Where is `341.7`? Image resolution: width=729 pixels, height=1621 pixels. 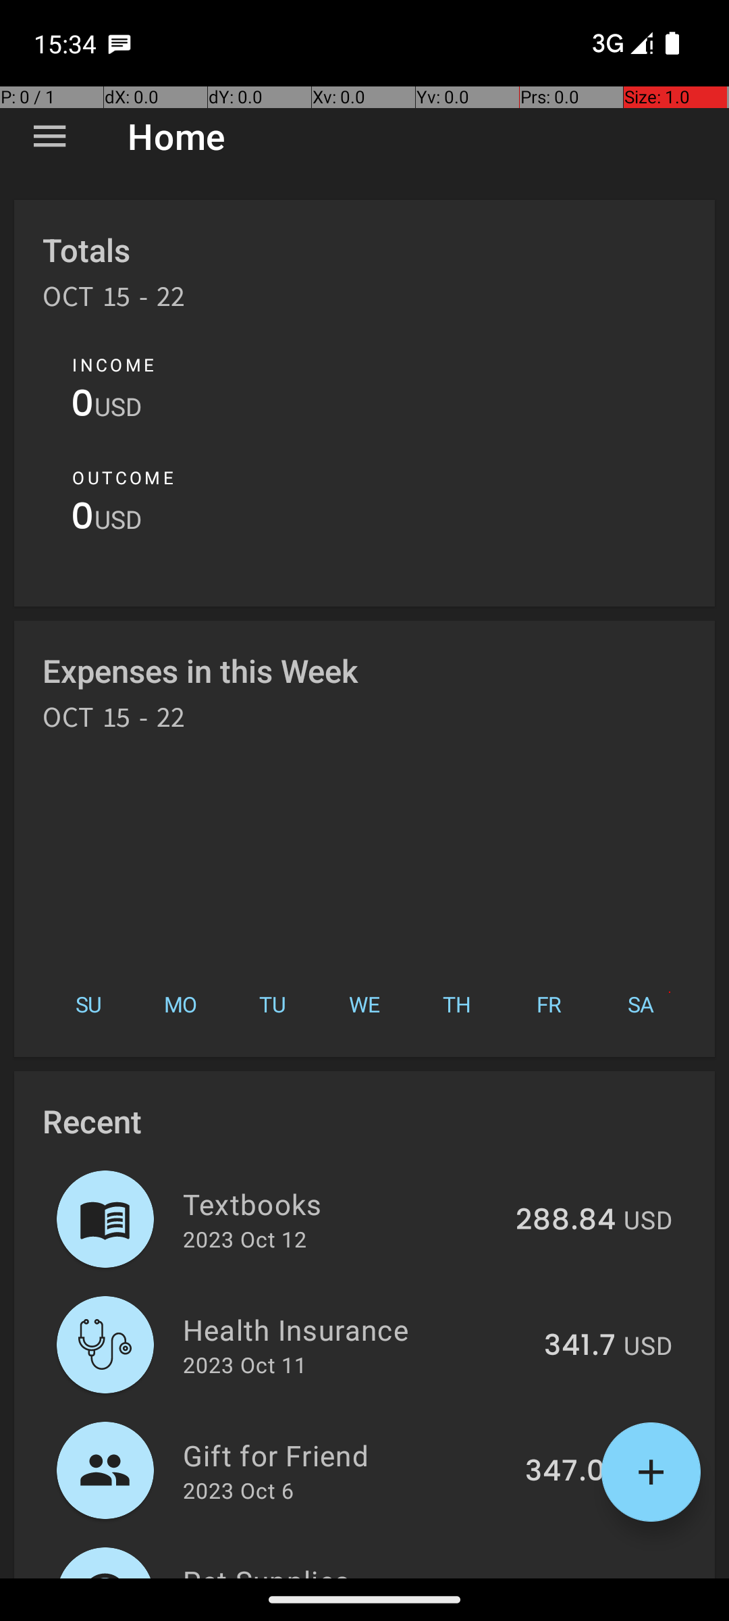 341.7 is located at coordinates (580, 1346).